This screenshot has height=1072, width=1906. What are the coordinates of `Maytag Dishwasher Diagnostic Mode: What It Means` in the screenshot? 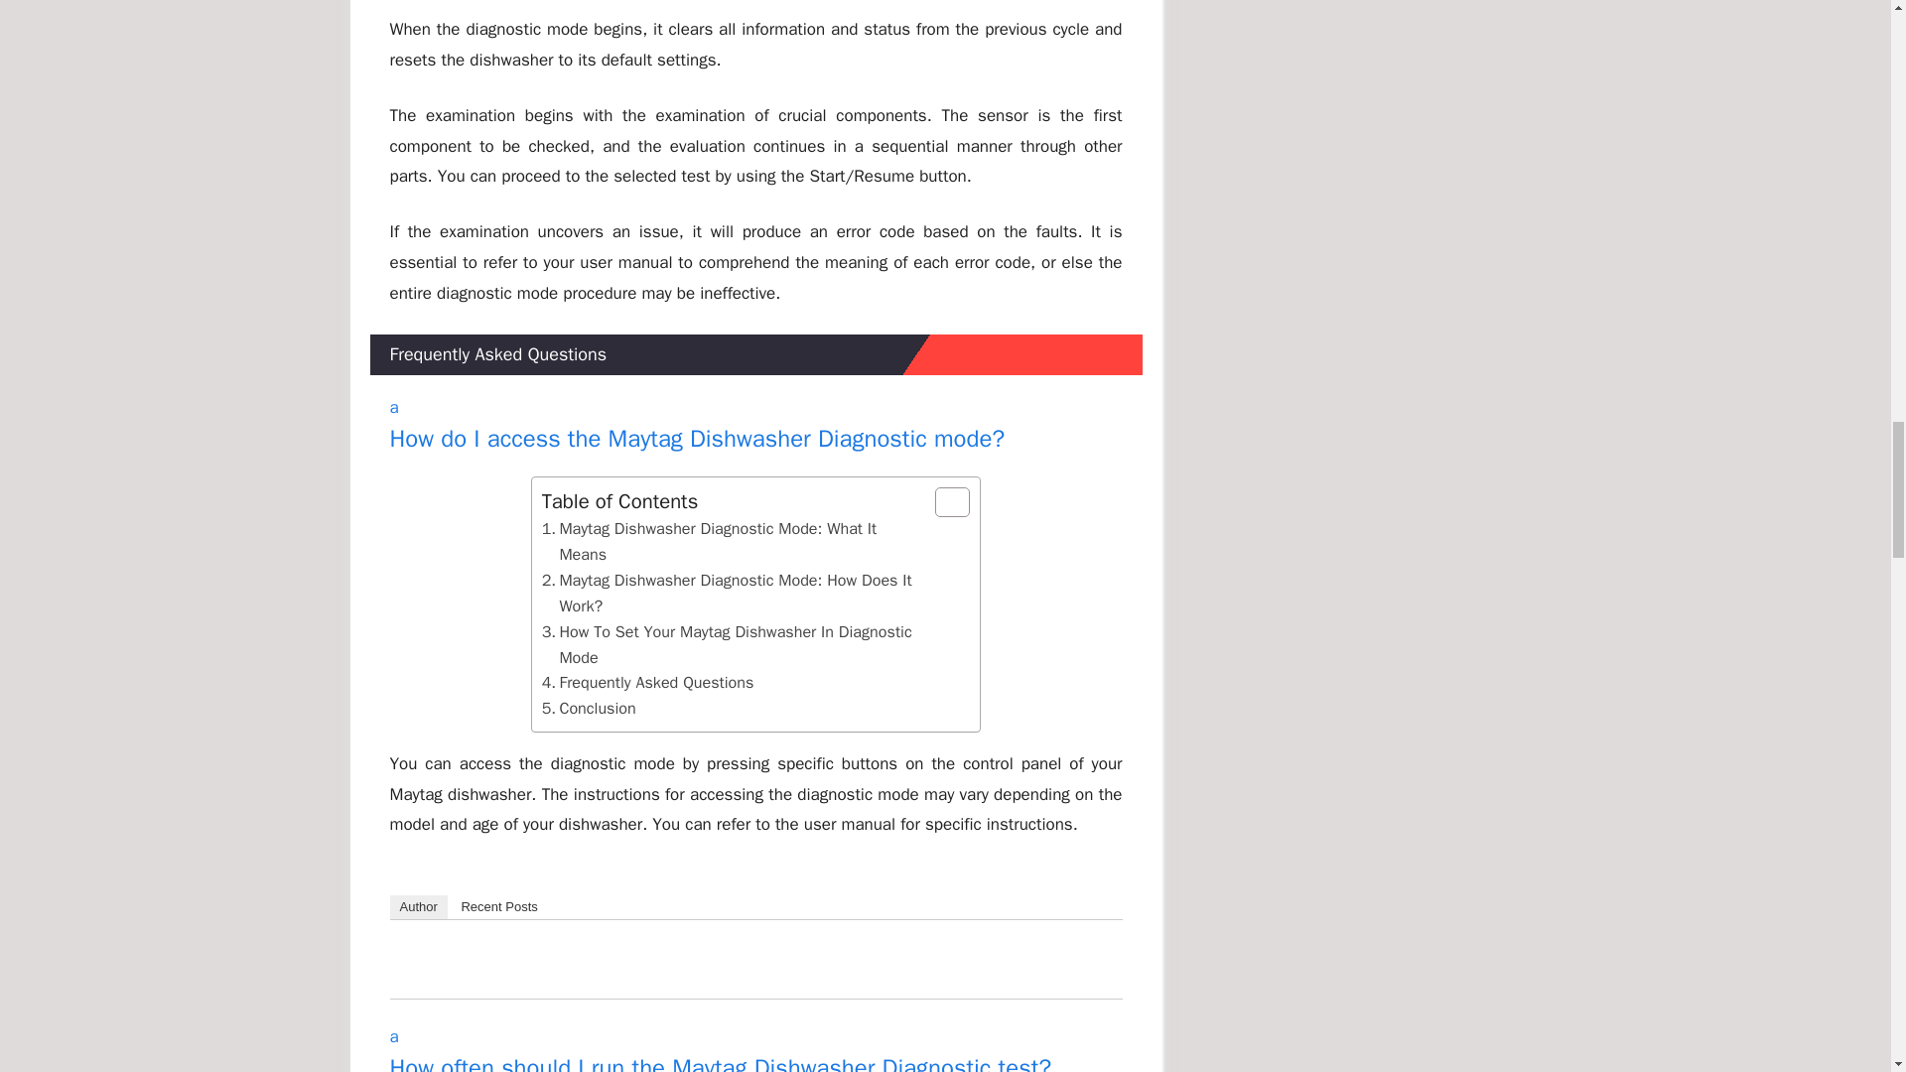 It's located at (734, 645).